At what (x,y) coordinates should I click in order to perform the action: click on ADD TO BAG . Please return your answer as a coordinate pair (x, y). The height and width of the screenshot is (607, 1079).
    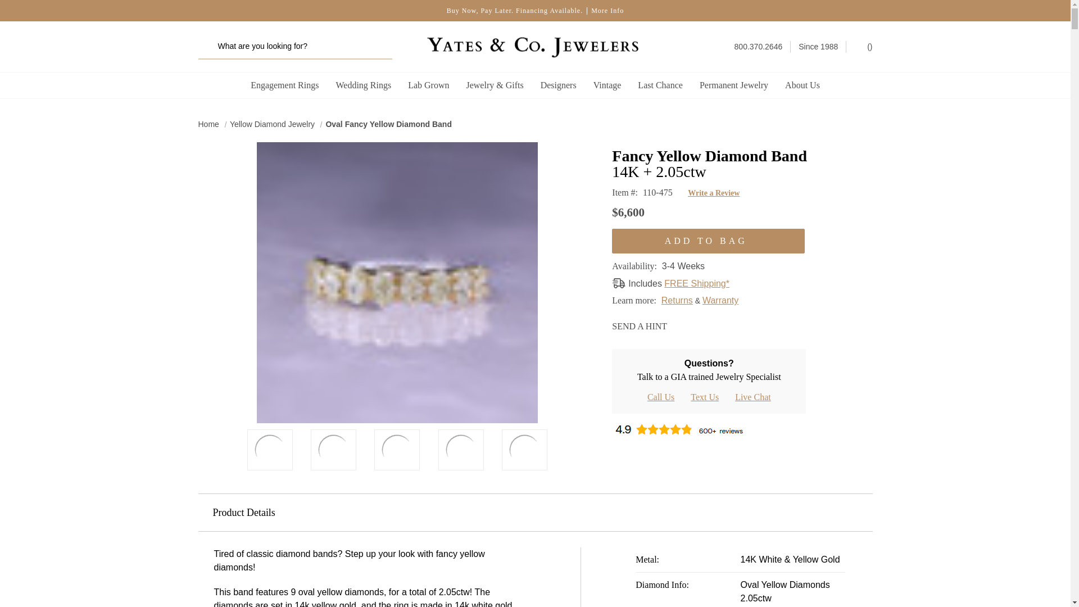
    Looking at the image, I should click on (708, 241).